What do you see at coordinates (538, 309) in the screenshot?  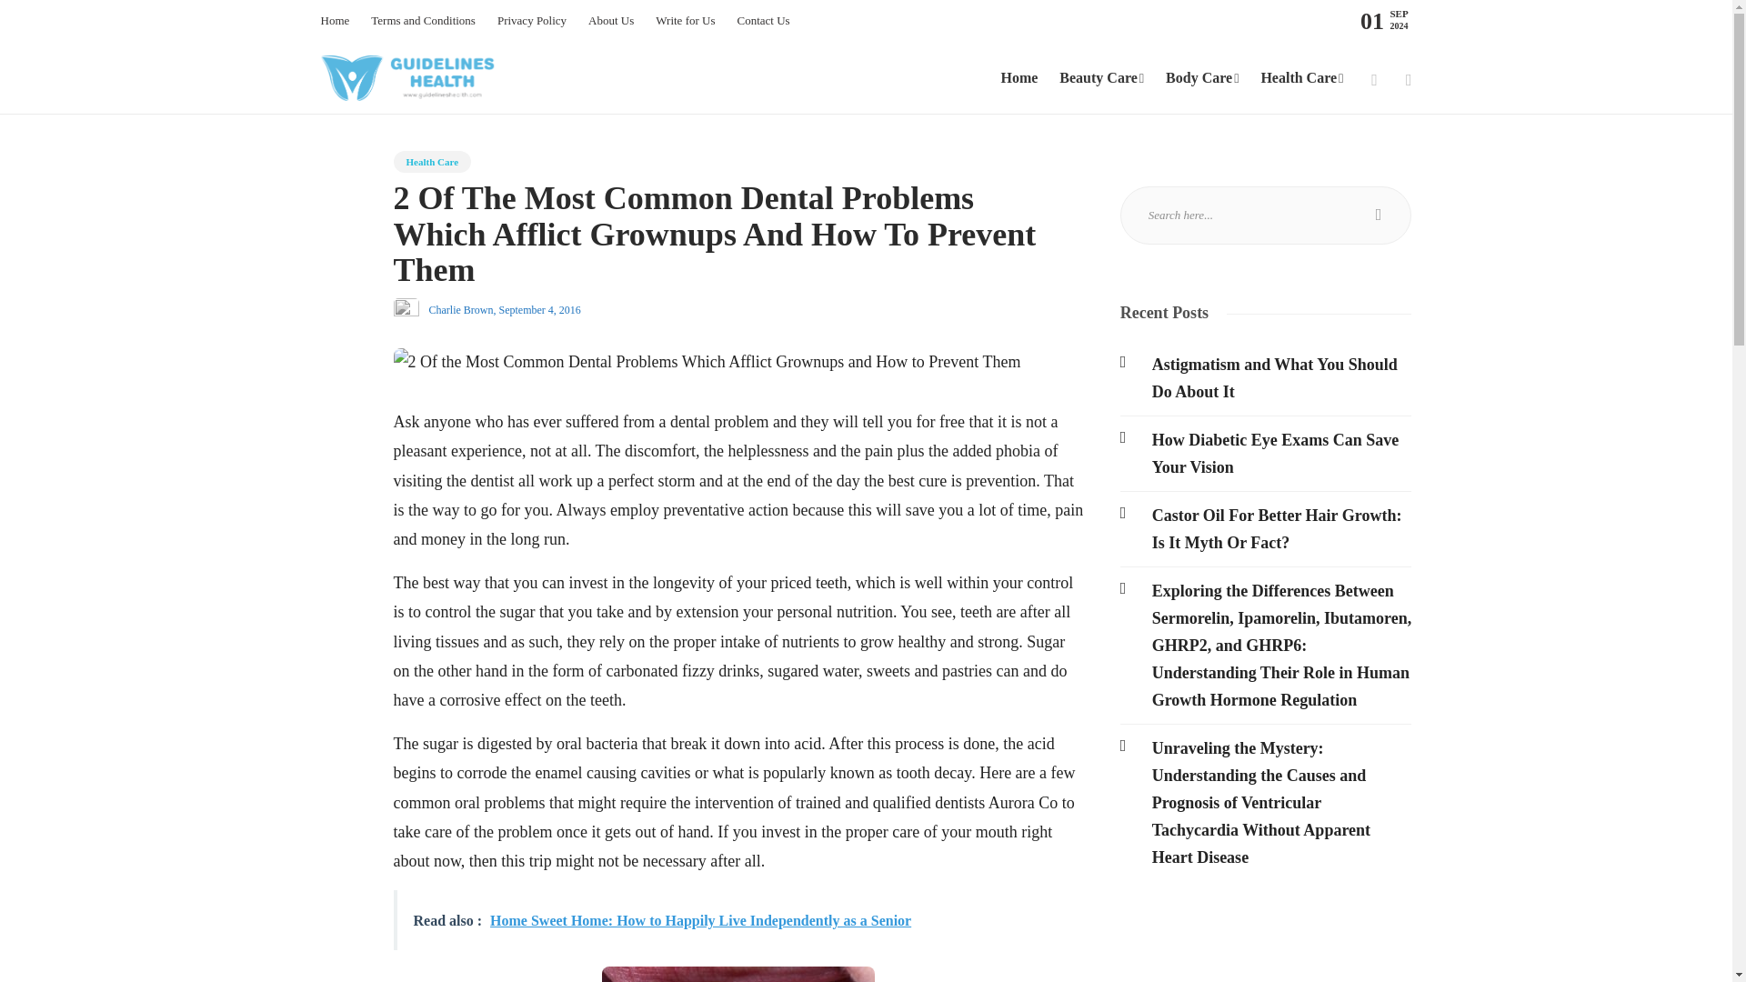 I see `September 4, 2016` at bounding box center [538, 309].